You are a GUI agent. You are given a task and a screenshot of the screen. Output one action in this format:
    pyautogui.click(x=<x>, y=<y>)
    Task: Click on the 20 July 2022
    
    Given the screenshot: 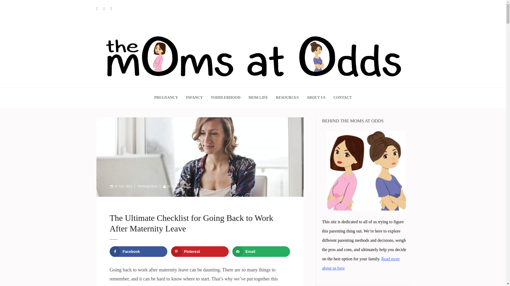 What is the action you would take?
    pyautogui.click(x=121, y=186)
    